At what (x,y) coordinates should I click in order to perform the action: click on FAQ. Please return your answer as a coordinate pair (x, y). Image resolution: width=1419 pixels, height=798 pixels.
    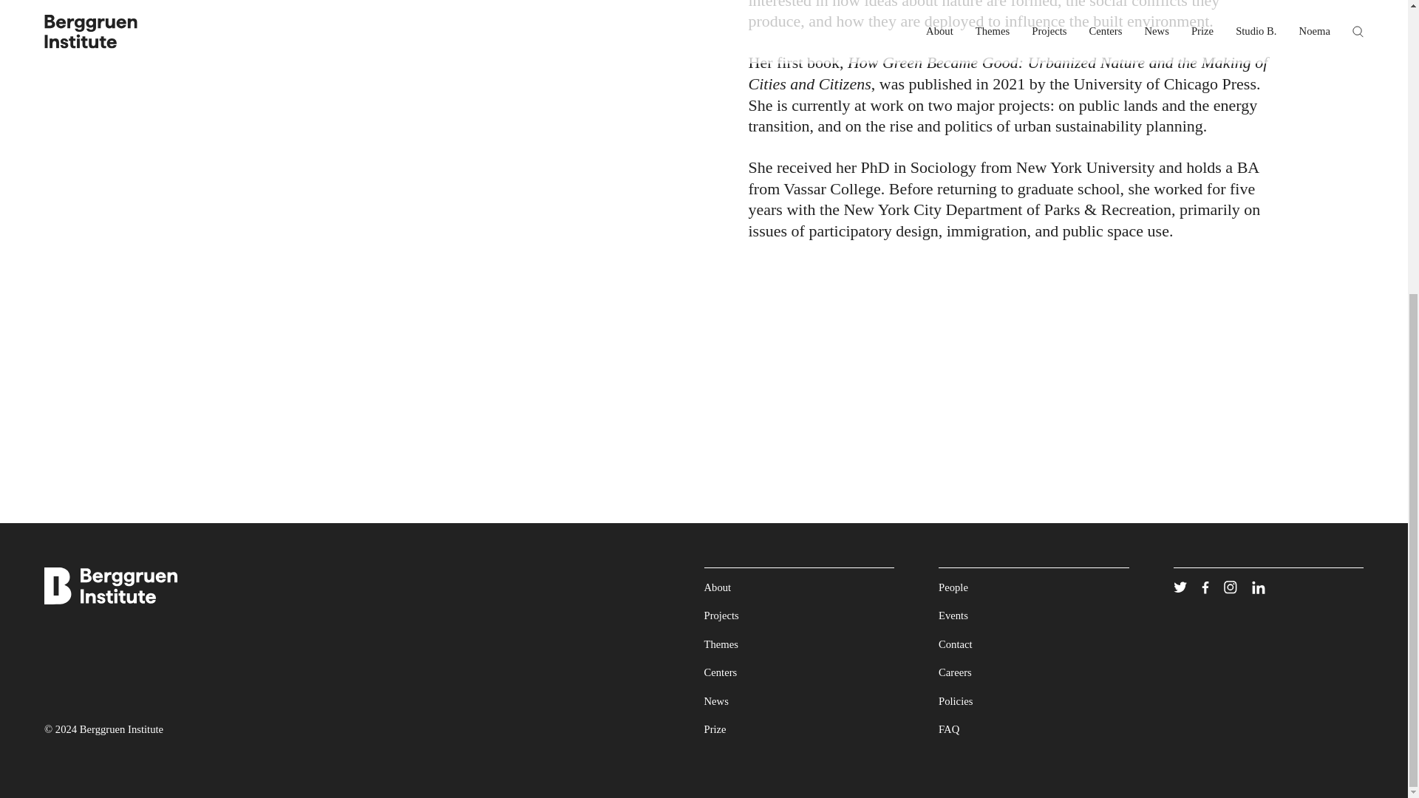
    Looking at the image, I should click on (948, 729).